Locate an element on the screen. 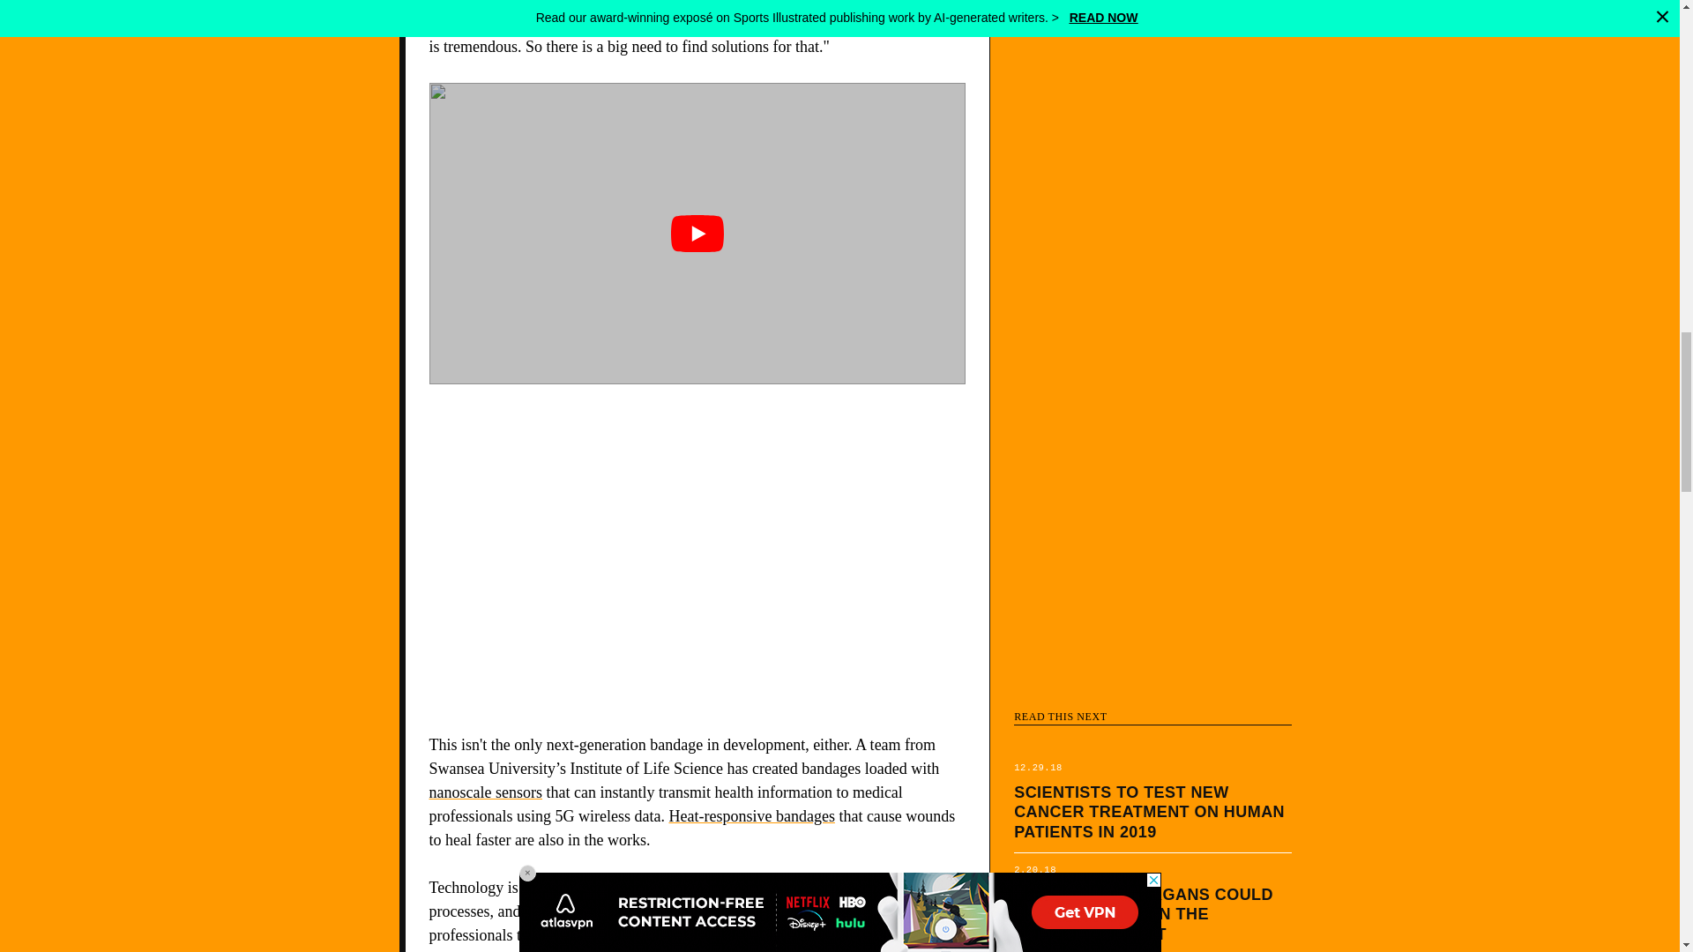 The width and height of the screenshot is (1693, 952). 3rd party ad content is located at coordinates (697, 559).